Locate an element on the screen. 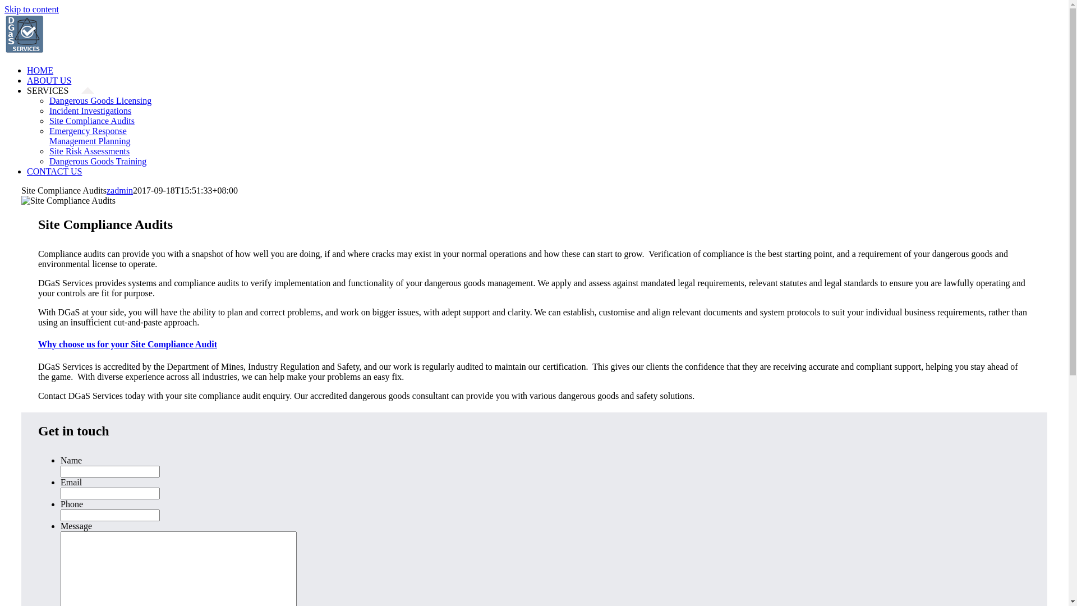  Site Risk Assessments is located at coordinates (90, 151).